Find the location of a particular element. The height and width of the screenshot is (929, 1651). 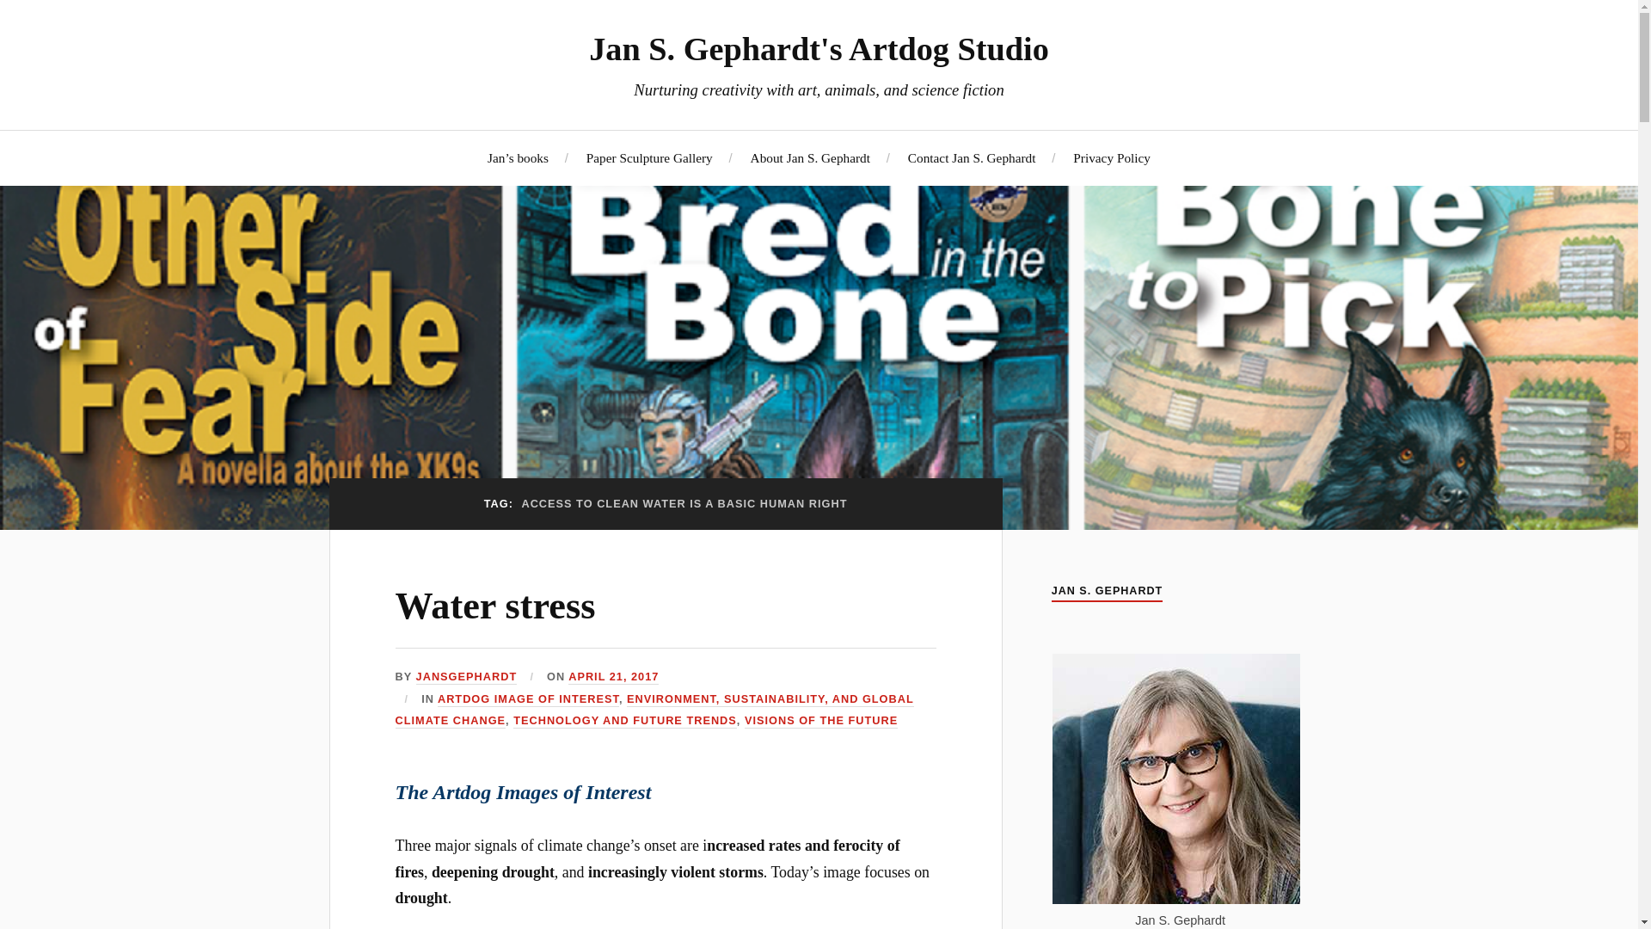

TECHNOLOGY AND FUTURE TRENDS is located at coordinates (624, 721).